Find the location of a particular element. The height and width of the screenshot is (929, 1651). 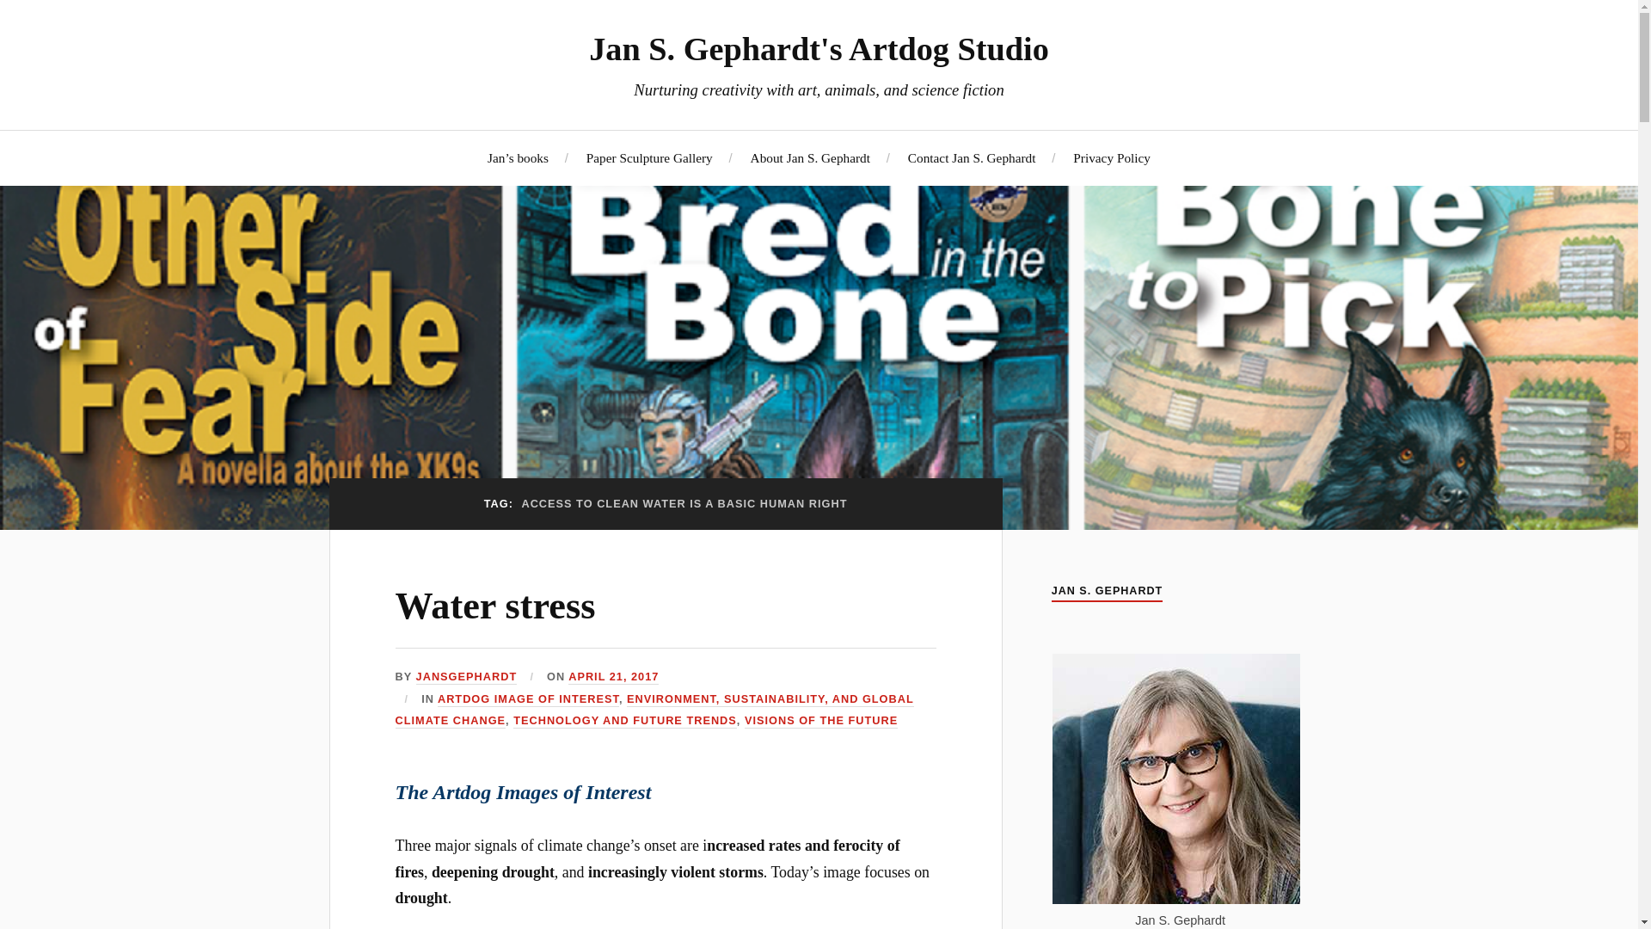

TECHNOLOGY AND FUTURE TRENDS is located at coordinates (624, 721).